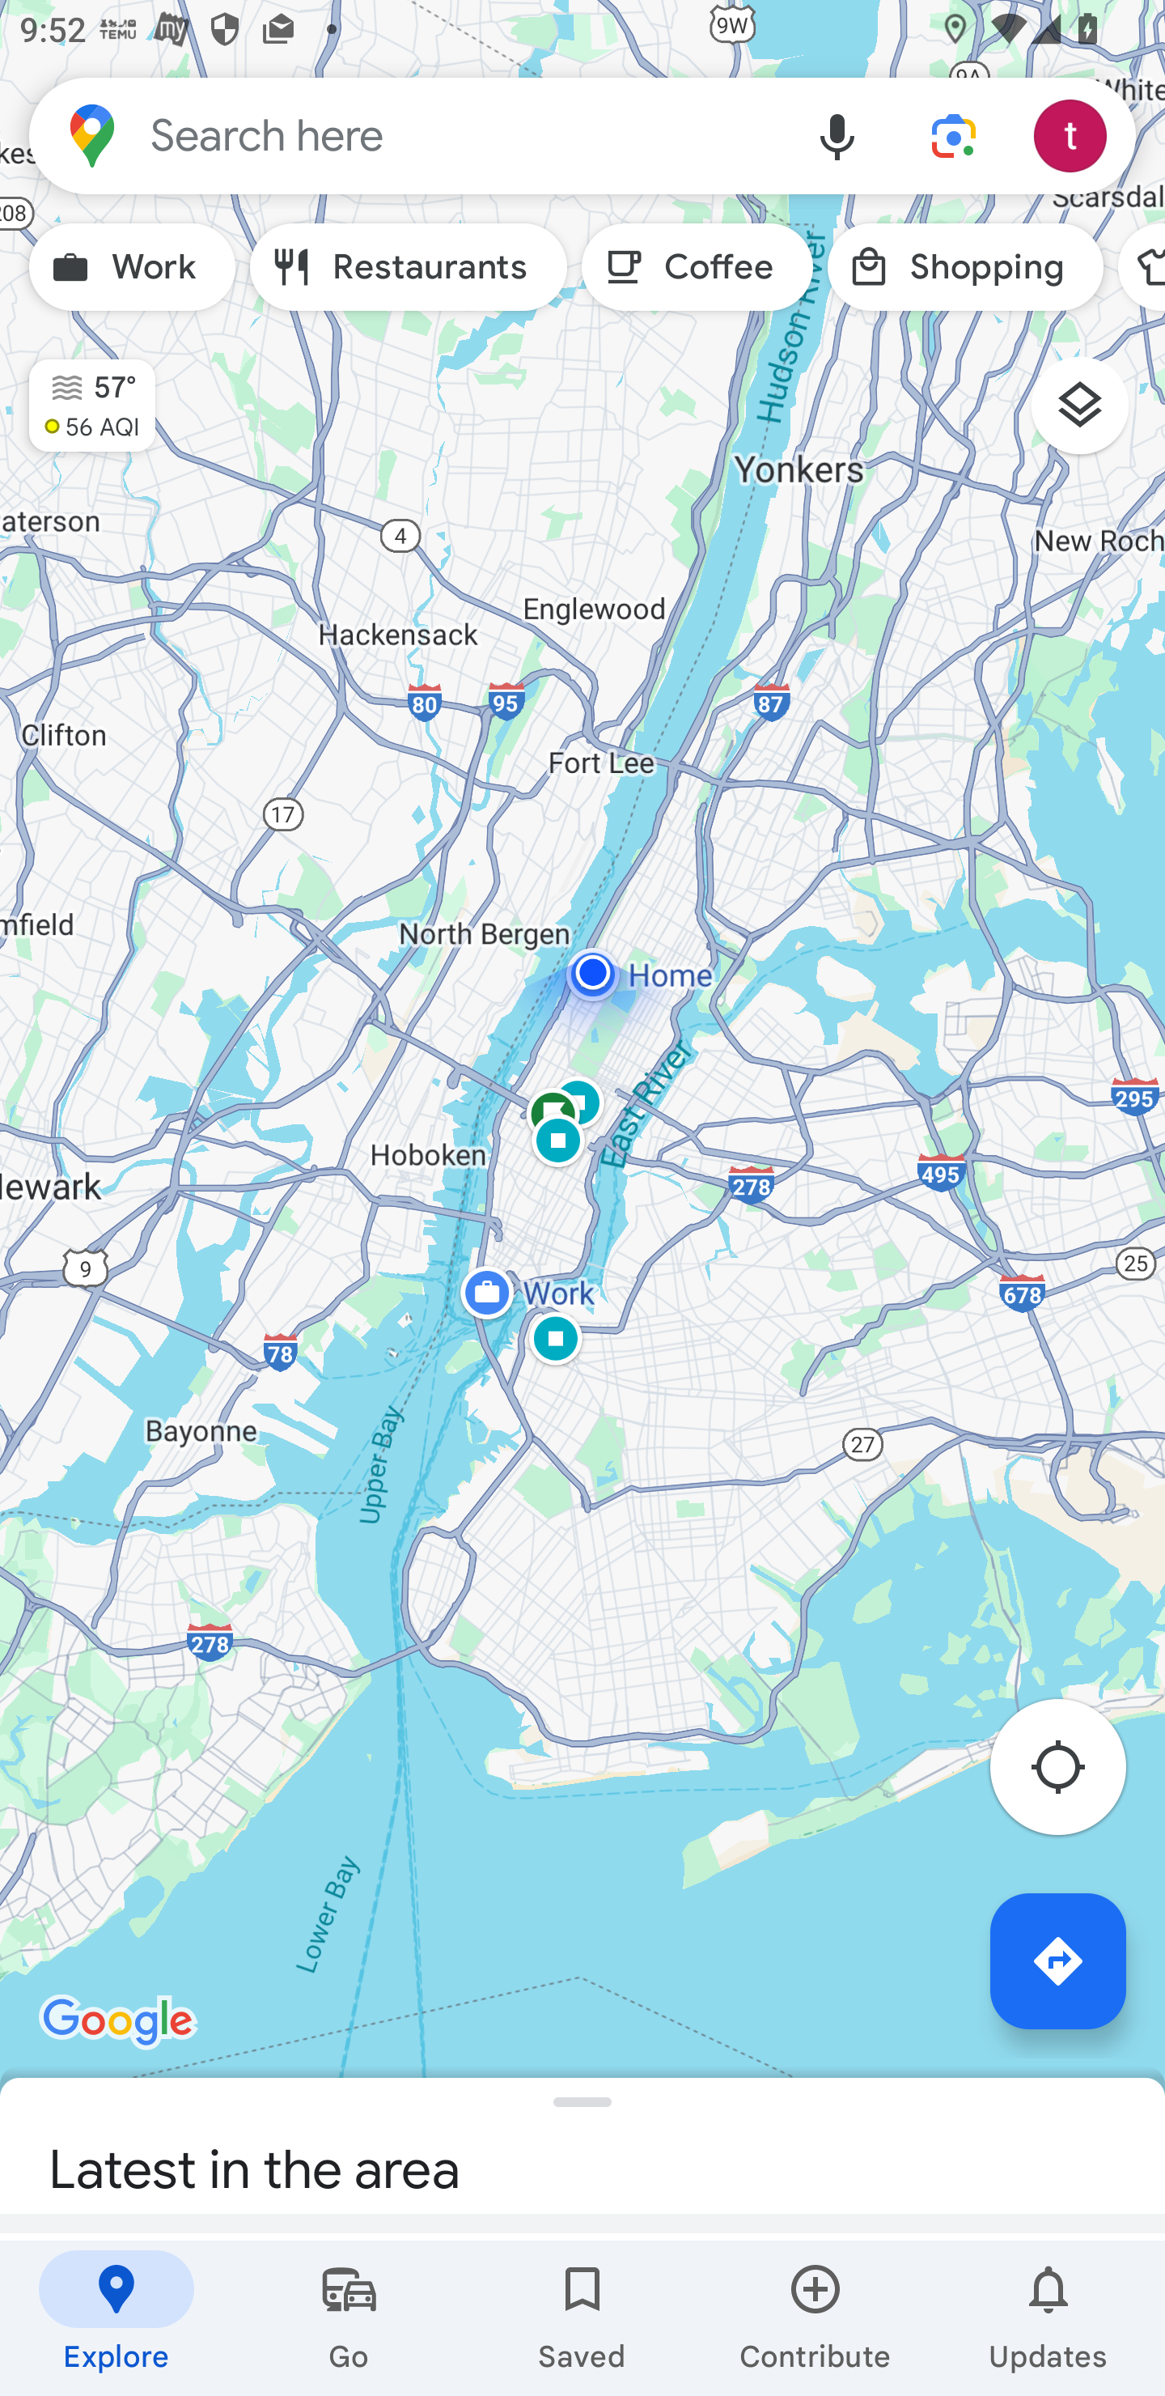 This screenshot has height=2396, width=1165. What do you see at coordinates (1073, 1774) in the screenshot?
I see `Re-center map to your location` at bounding box center [1073, 1774].